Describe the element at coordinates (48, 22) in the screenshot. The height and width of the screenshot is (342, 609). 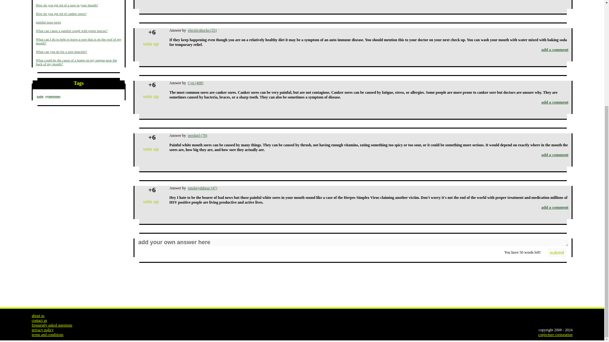
I see `painful nose sores` at that location.